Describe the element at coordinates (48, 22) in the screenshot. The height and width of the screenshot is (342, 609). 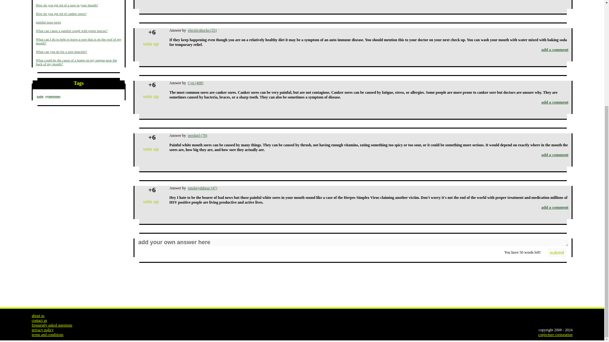
I see `painful nose sores` at that location.